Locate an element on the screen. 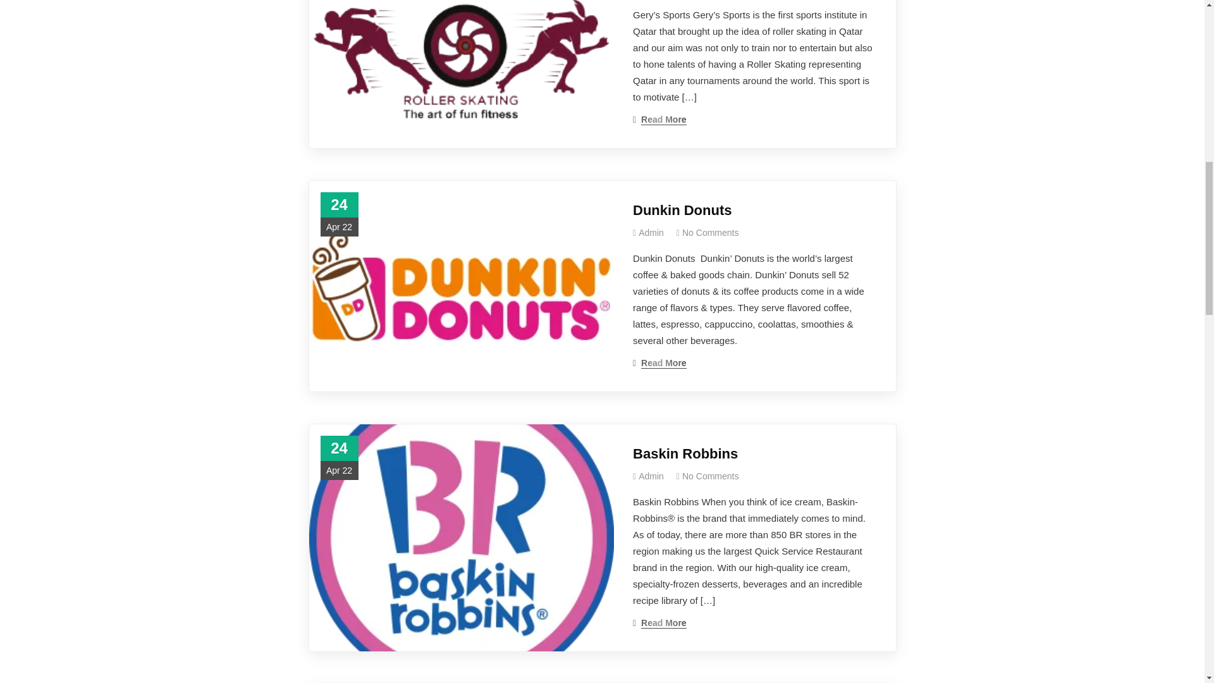 The width and height of the screenshot is (1214, 683). Dunkin Donuts is located at coordinates (754, 210).